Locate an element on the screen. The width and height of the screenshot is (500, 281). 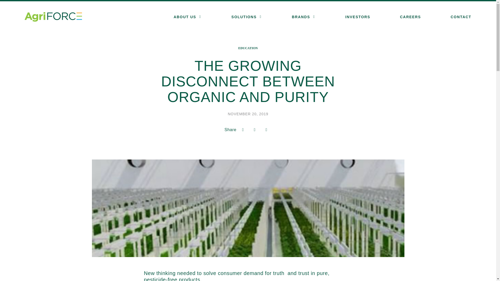
BRANDS is located at coordinates (301, 17).